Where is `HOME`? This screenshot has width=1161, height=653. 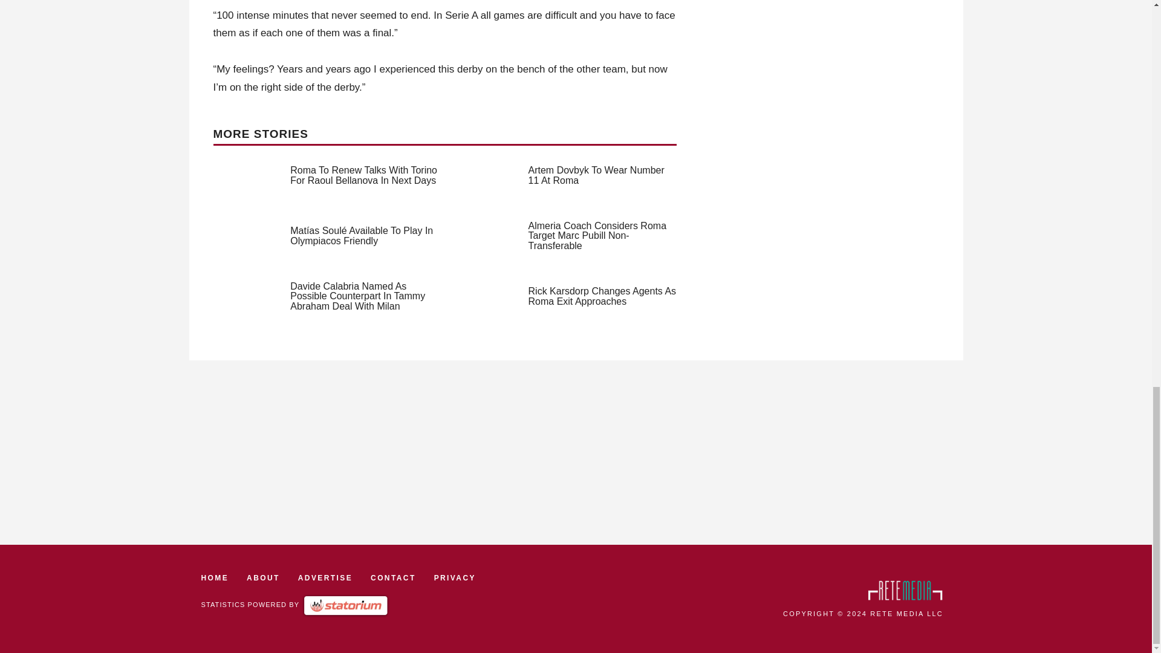 HOME is located at coordinates (215, 578).